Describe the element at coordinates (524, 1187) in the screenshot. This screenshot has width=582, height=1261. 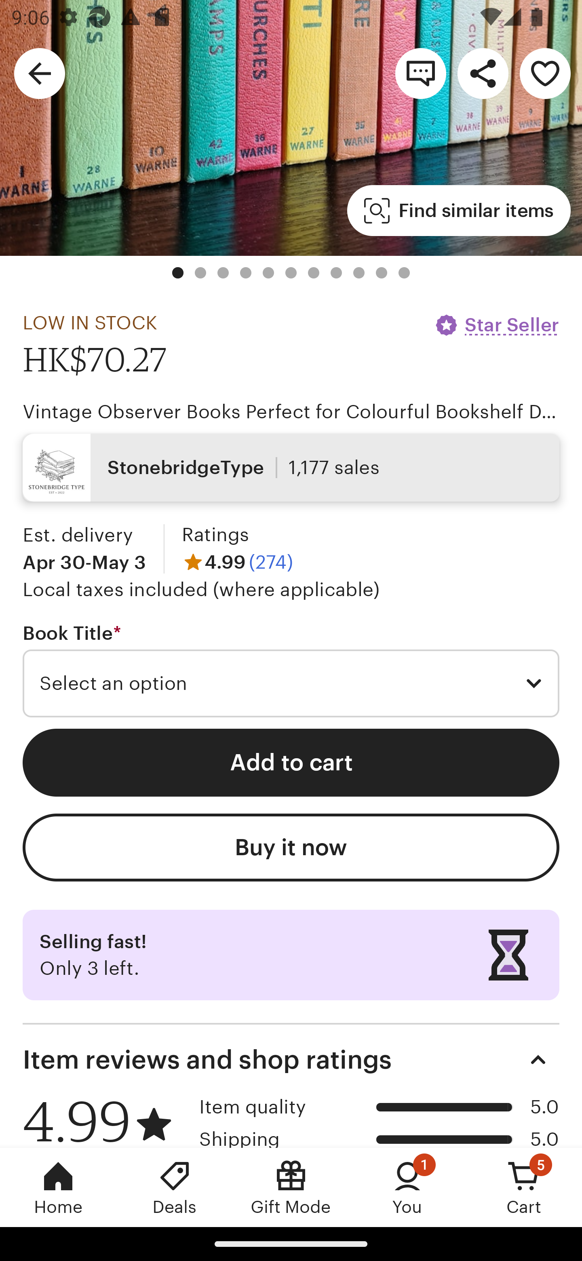
I see `Cart, 5 new notifications Cart` at that location.